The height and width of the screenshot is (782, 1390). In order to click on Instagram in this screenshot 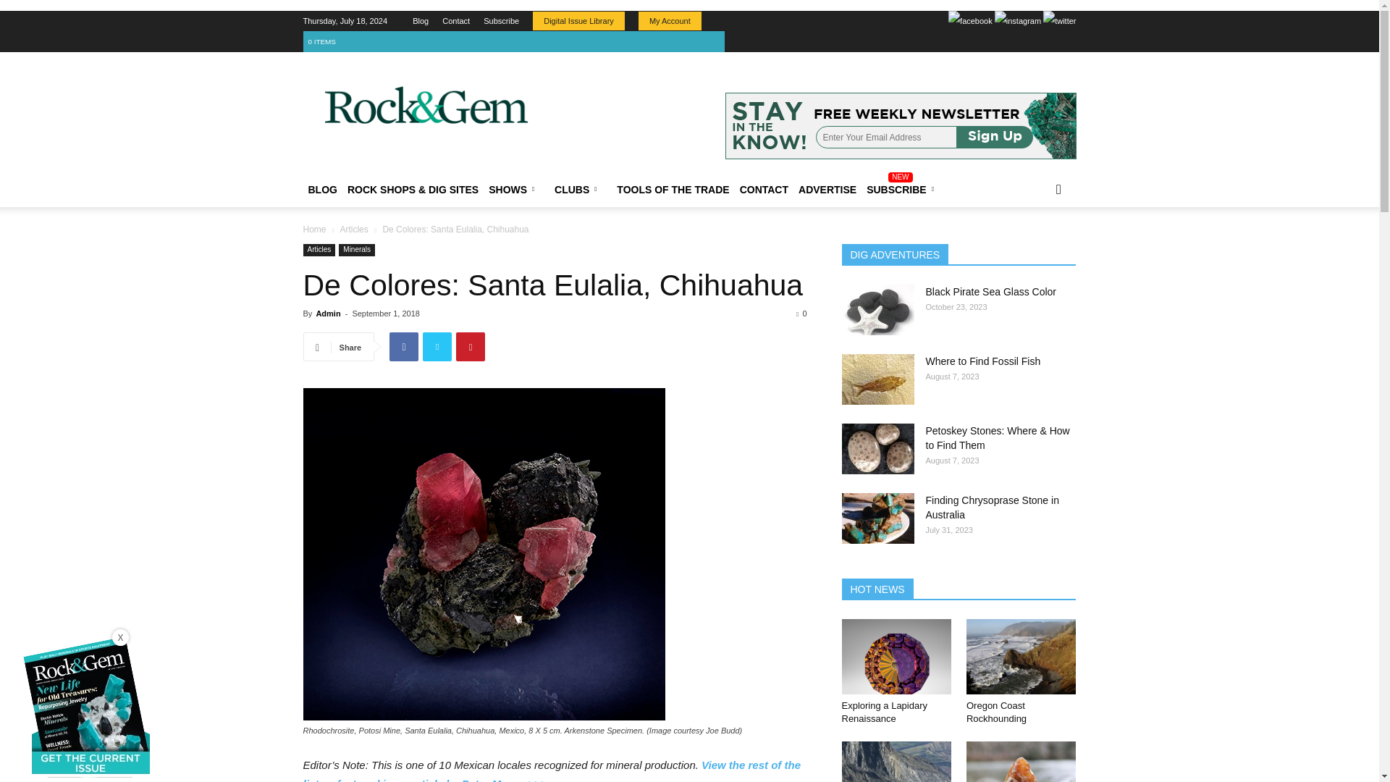, I will do `click(1018, 21)`.